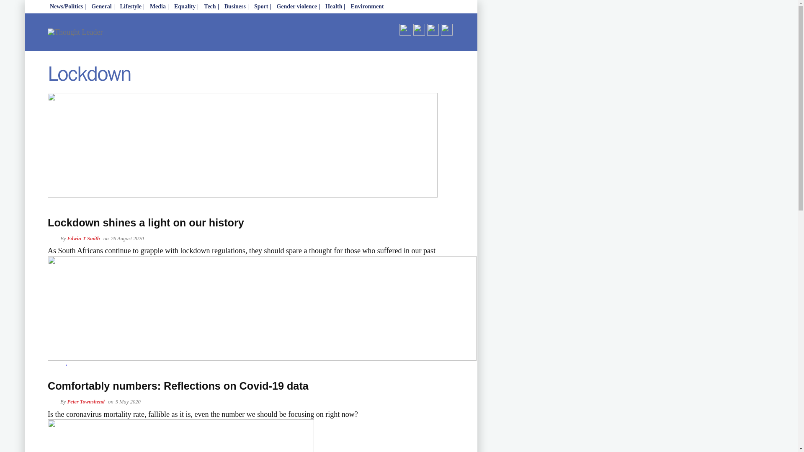 The height and width of the screenshot is (452, 804). What do you see at coordinates (122, 43) in the screenshot?
I see `Thought Leader` at bounding box center [122, 43].